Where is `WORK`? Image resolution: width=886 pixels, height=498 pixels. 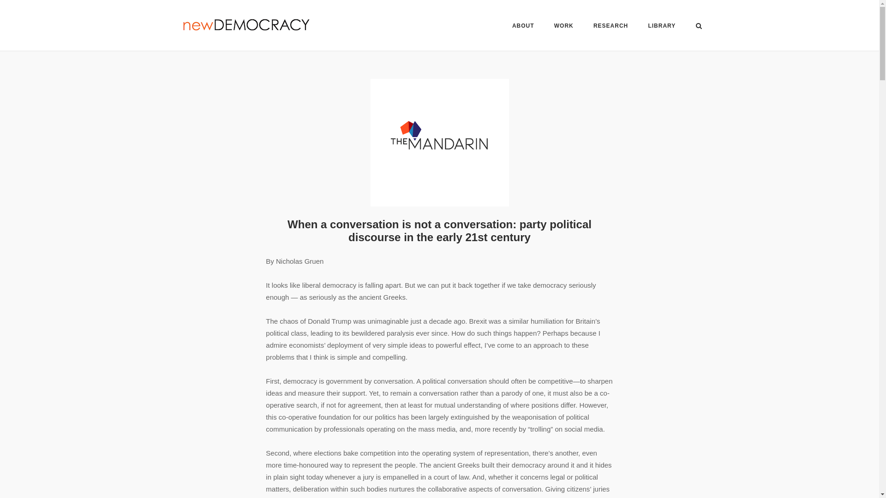 WORK is located at coordinates (564, 27).